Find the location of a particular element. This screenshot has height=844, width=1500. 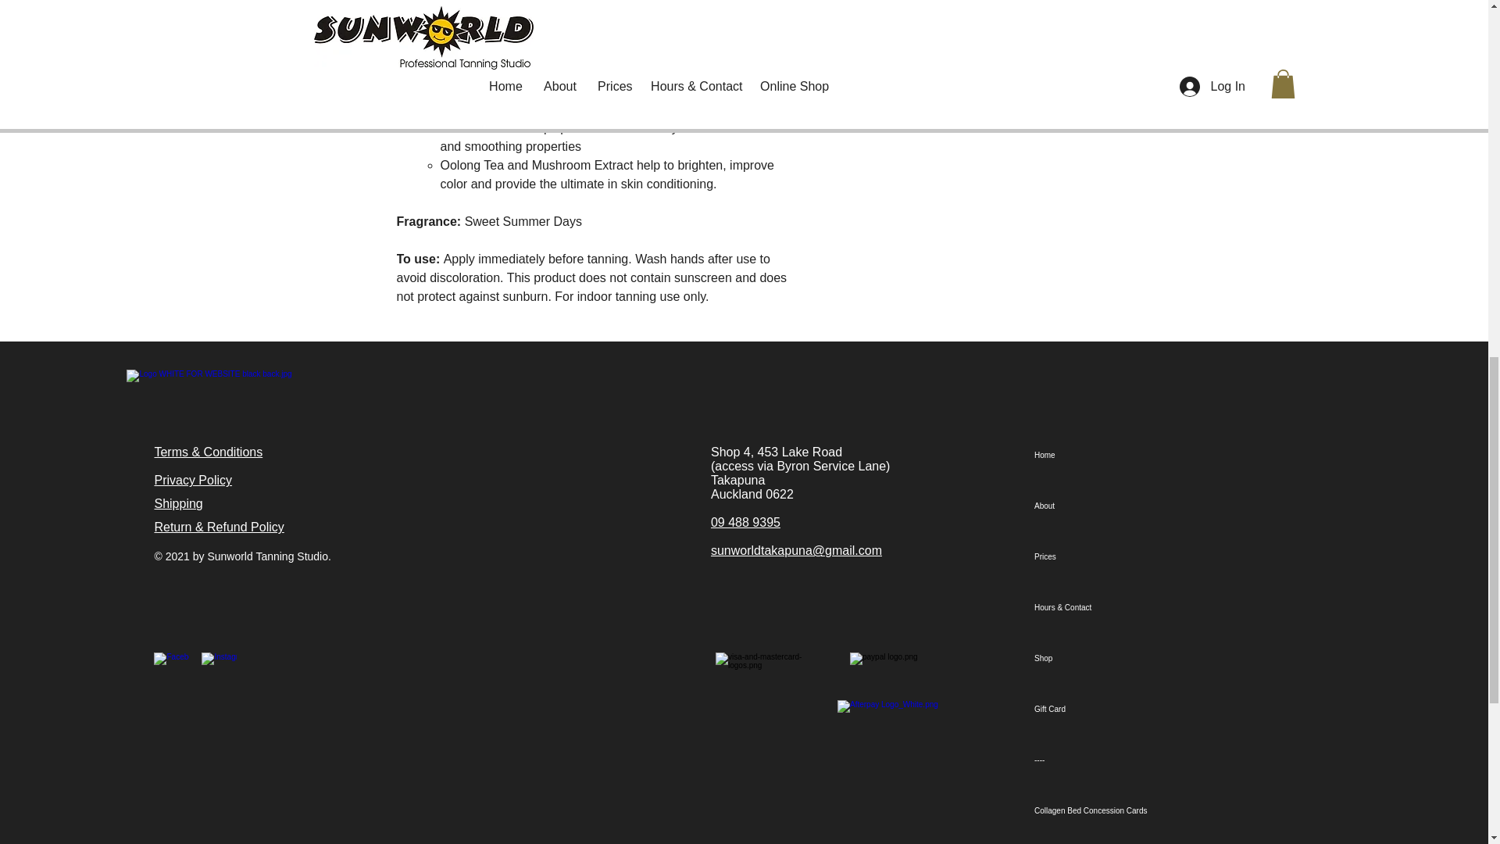

09 488 9395 is located at coordinates (745, 522).